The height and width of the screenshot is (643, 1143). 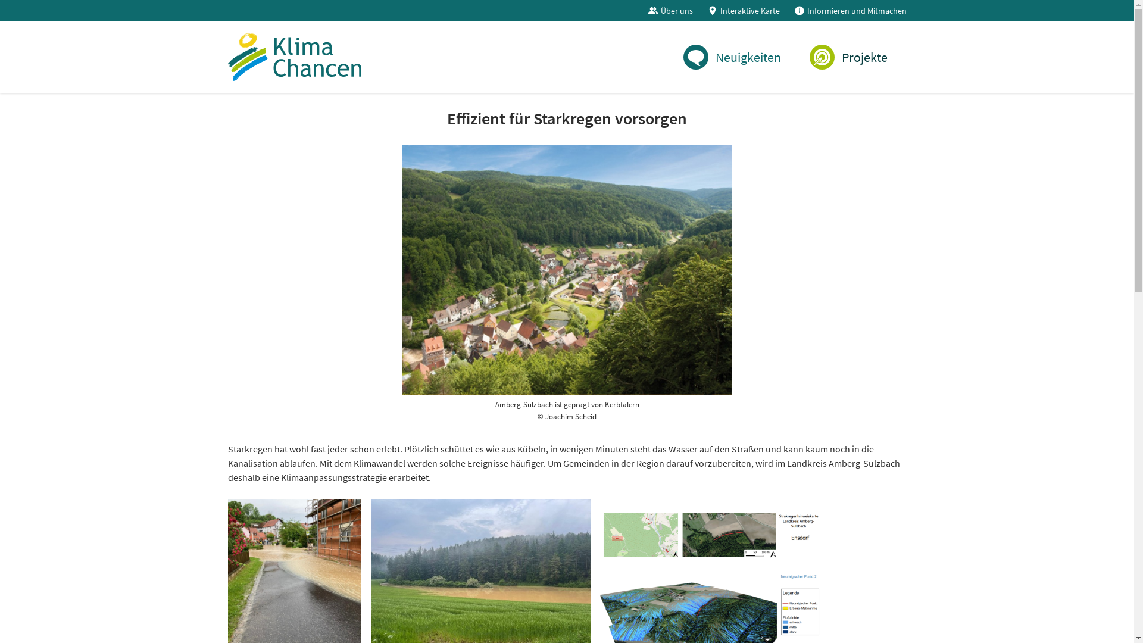 What do you see at coordinates (849, 57) in the screenshot?
I see `Projekte` at bounding box center [849, 57].